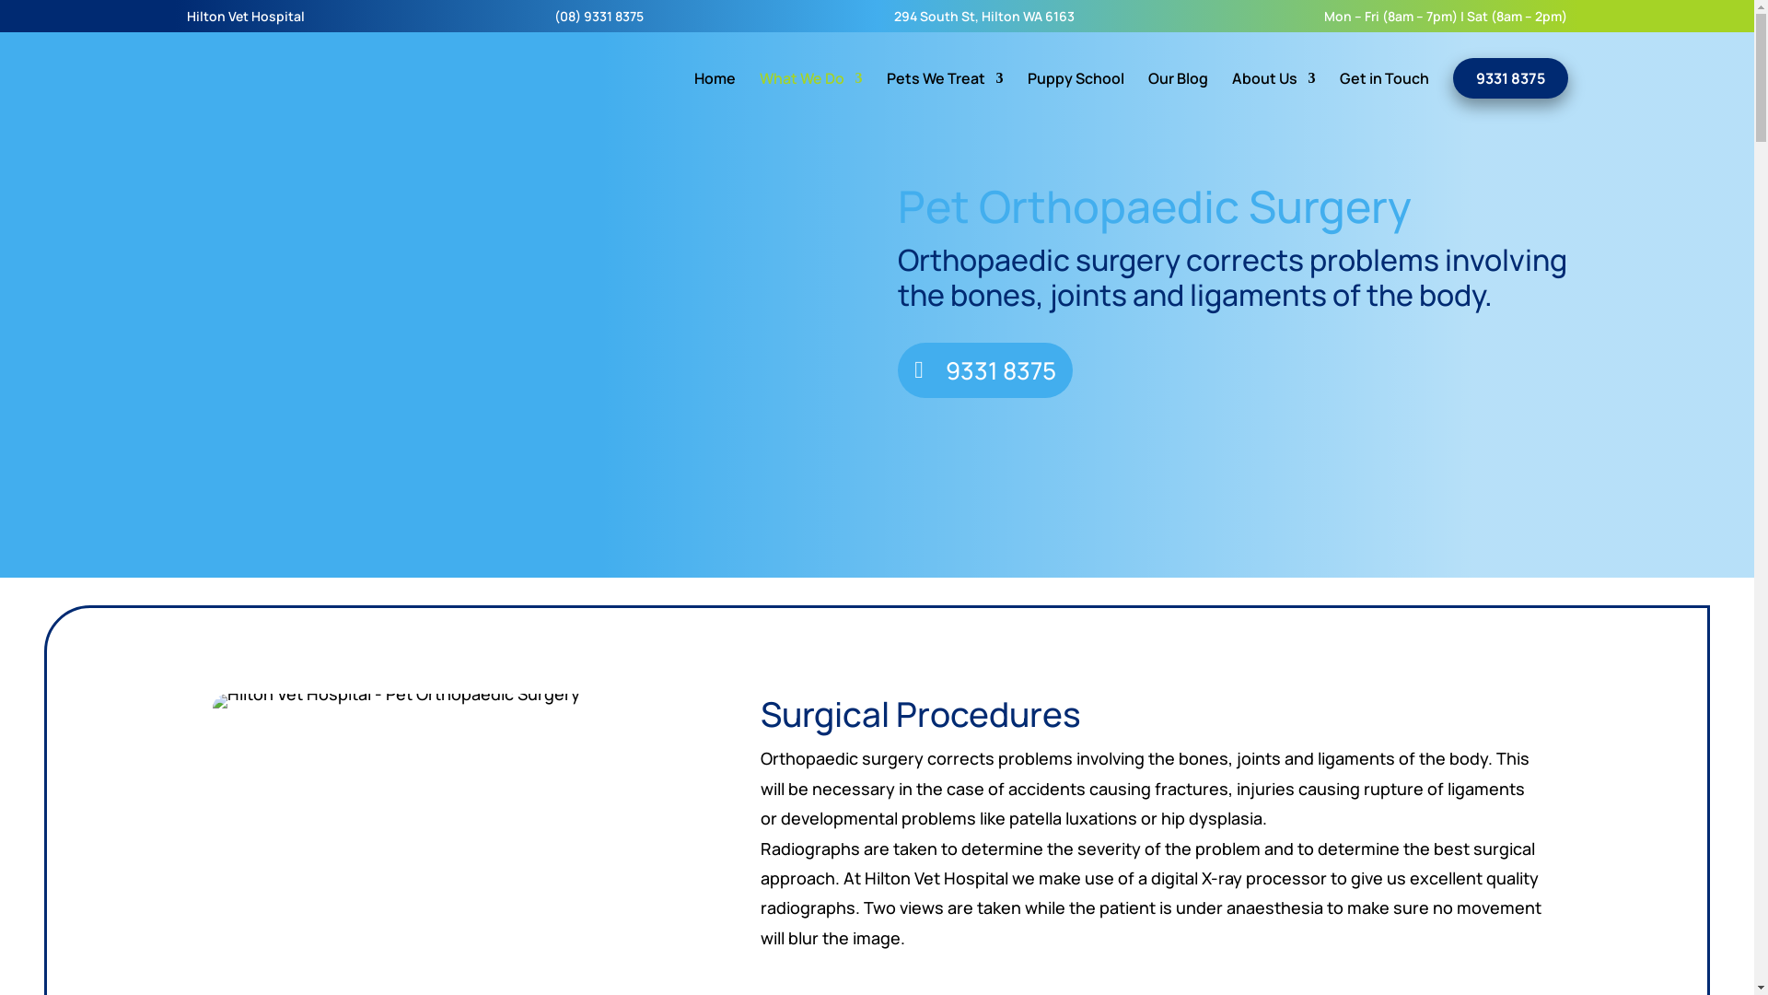 Image resolution: width=1768 pixels, height=995 pixels. Describe the element at coordinates (984, 20) in the screenshot. I see `294 South St, Hilton WA 6163` at that location.